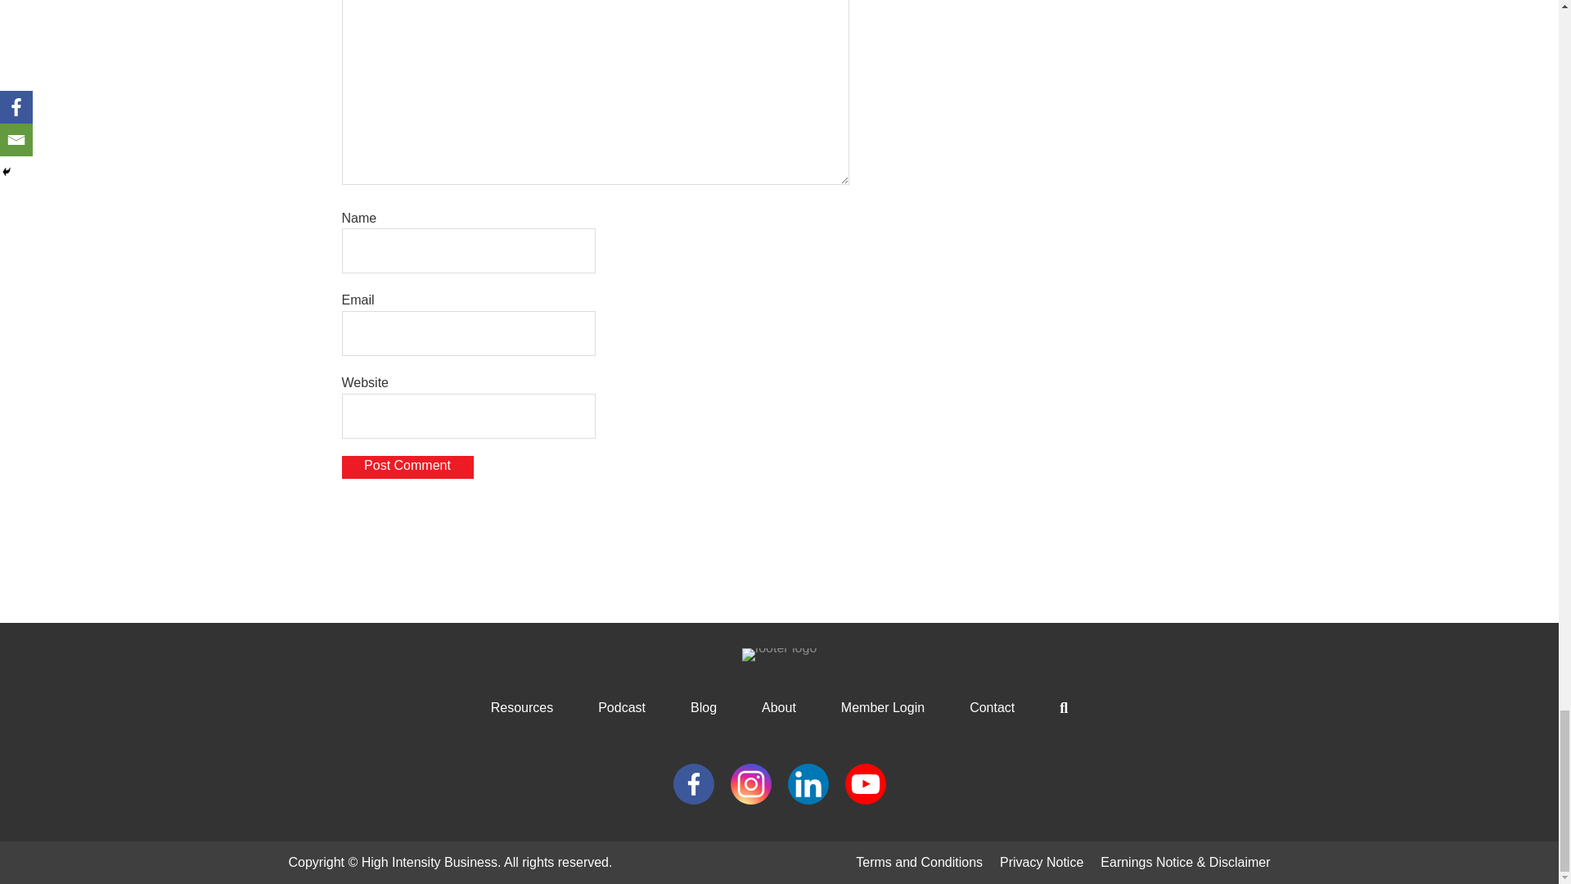  Describe the element at coordinates (779, 654) in the screenshot. I see `footer logo` at that location.